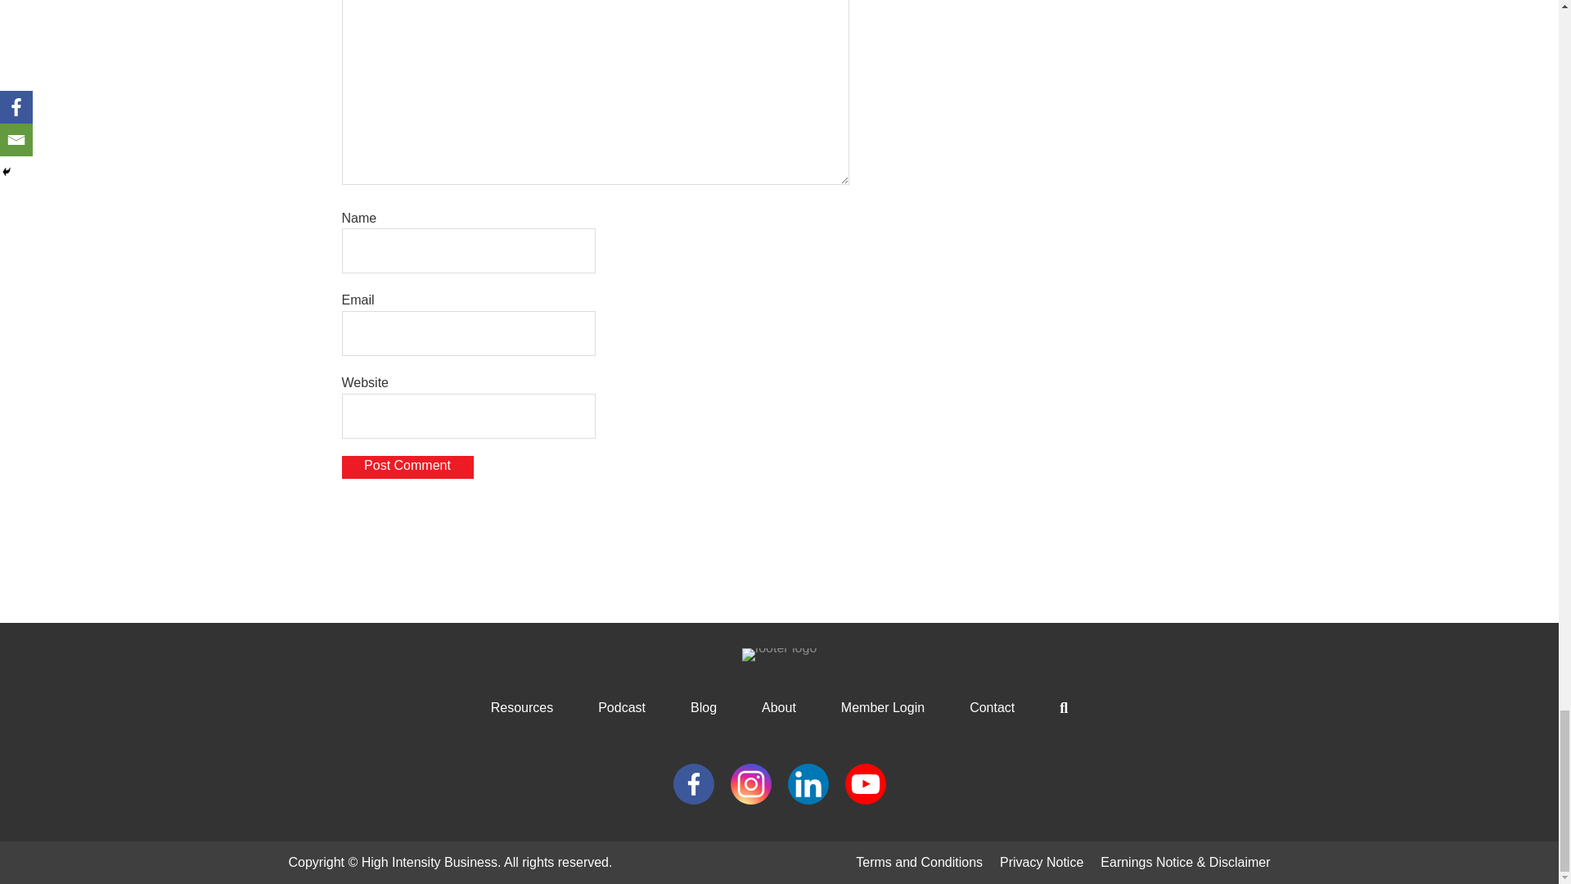  Describe the element at coordinates (779, 654) in the screenshot. I see `footer logo` at that location.